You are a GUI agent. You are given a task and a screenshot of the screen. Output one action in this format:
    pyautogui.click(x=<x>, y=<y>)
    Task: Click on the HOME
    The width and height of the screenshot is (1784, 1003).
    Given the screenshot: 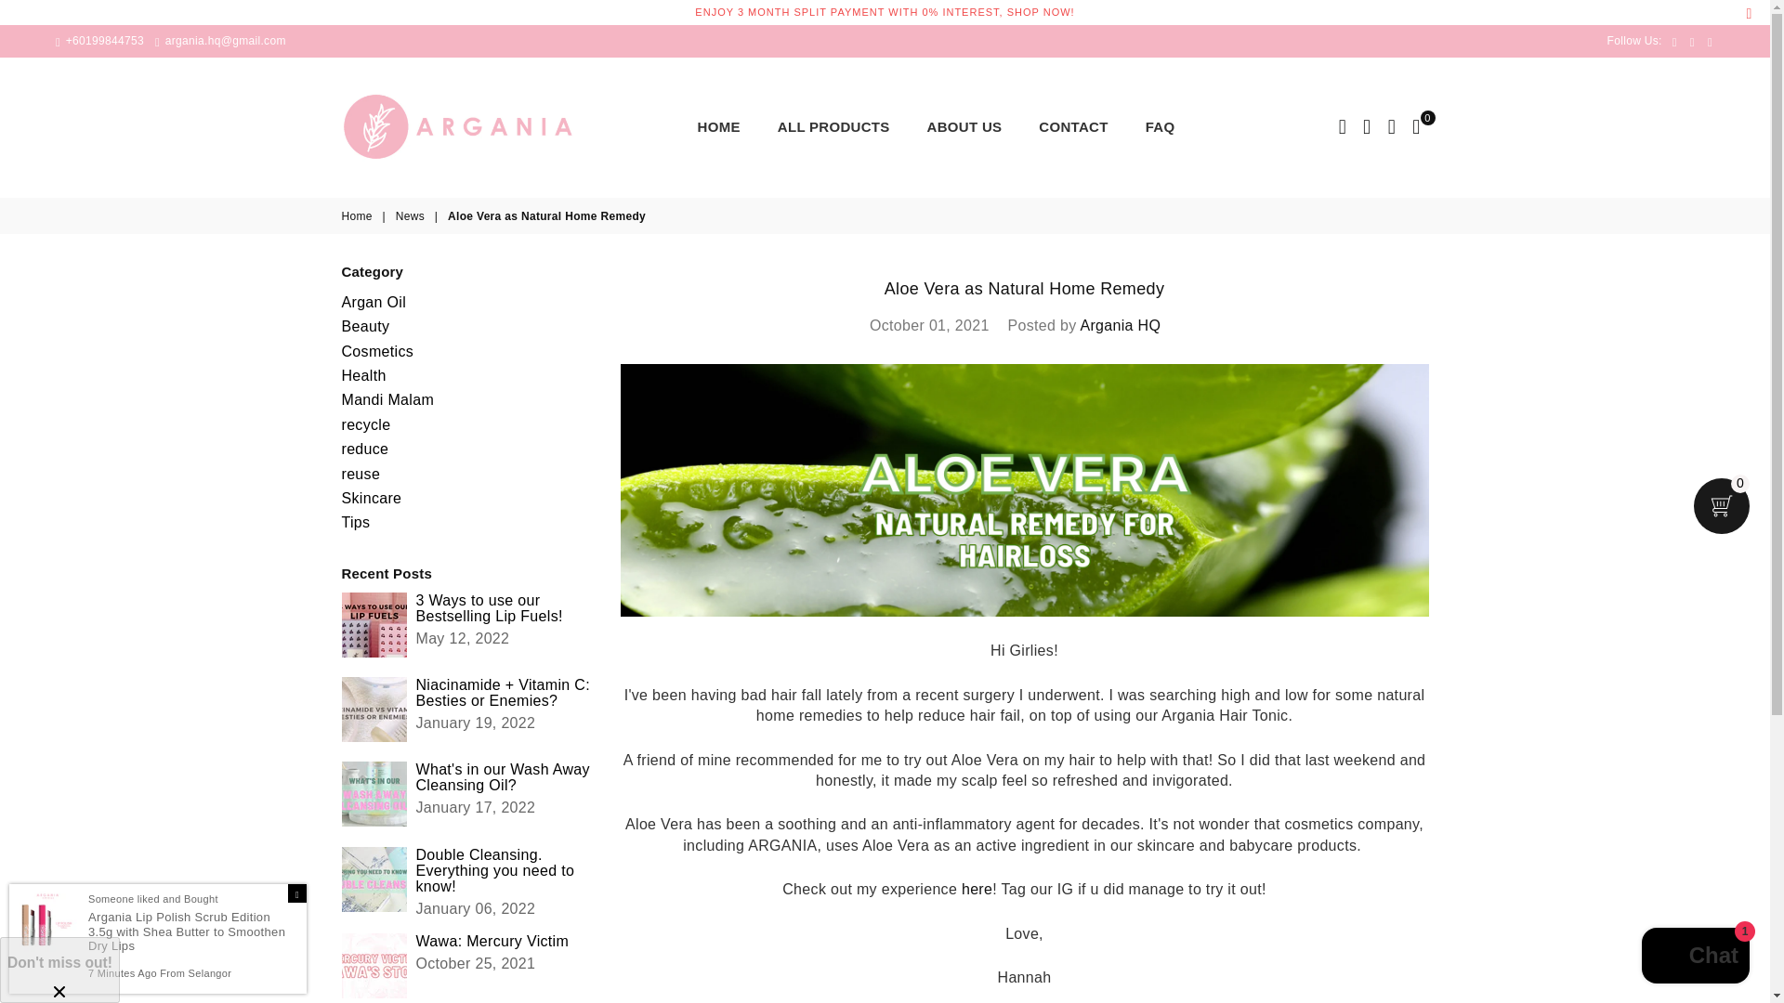 What is the action you would take?
    pyautogui.click(x=718, y=126)
    